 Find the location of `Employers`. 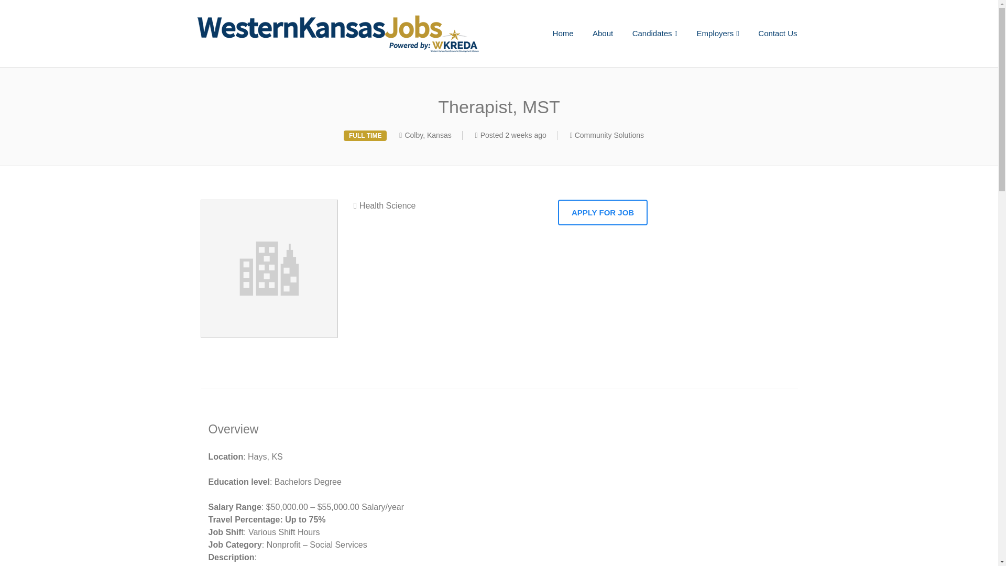

Employers is located at coordinates (718, 34).